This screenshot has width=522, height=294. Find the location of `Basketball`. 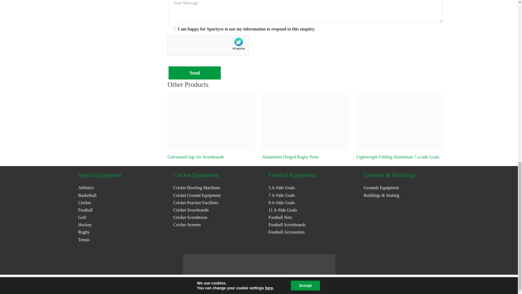

Basketball is located at coordinates (88, 195).